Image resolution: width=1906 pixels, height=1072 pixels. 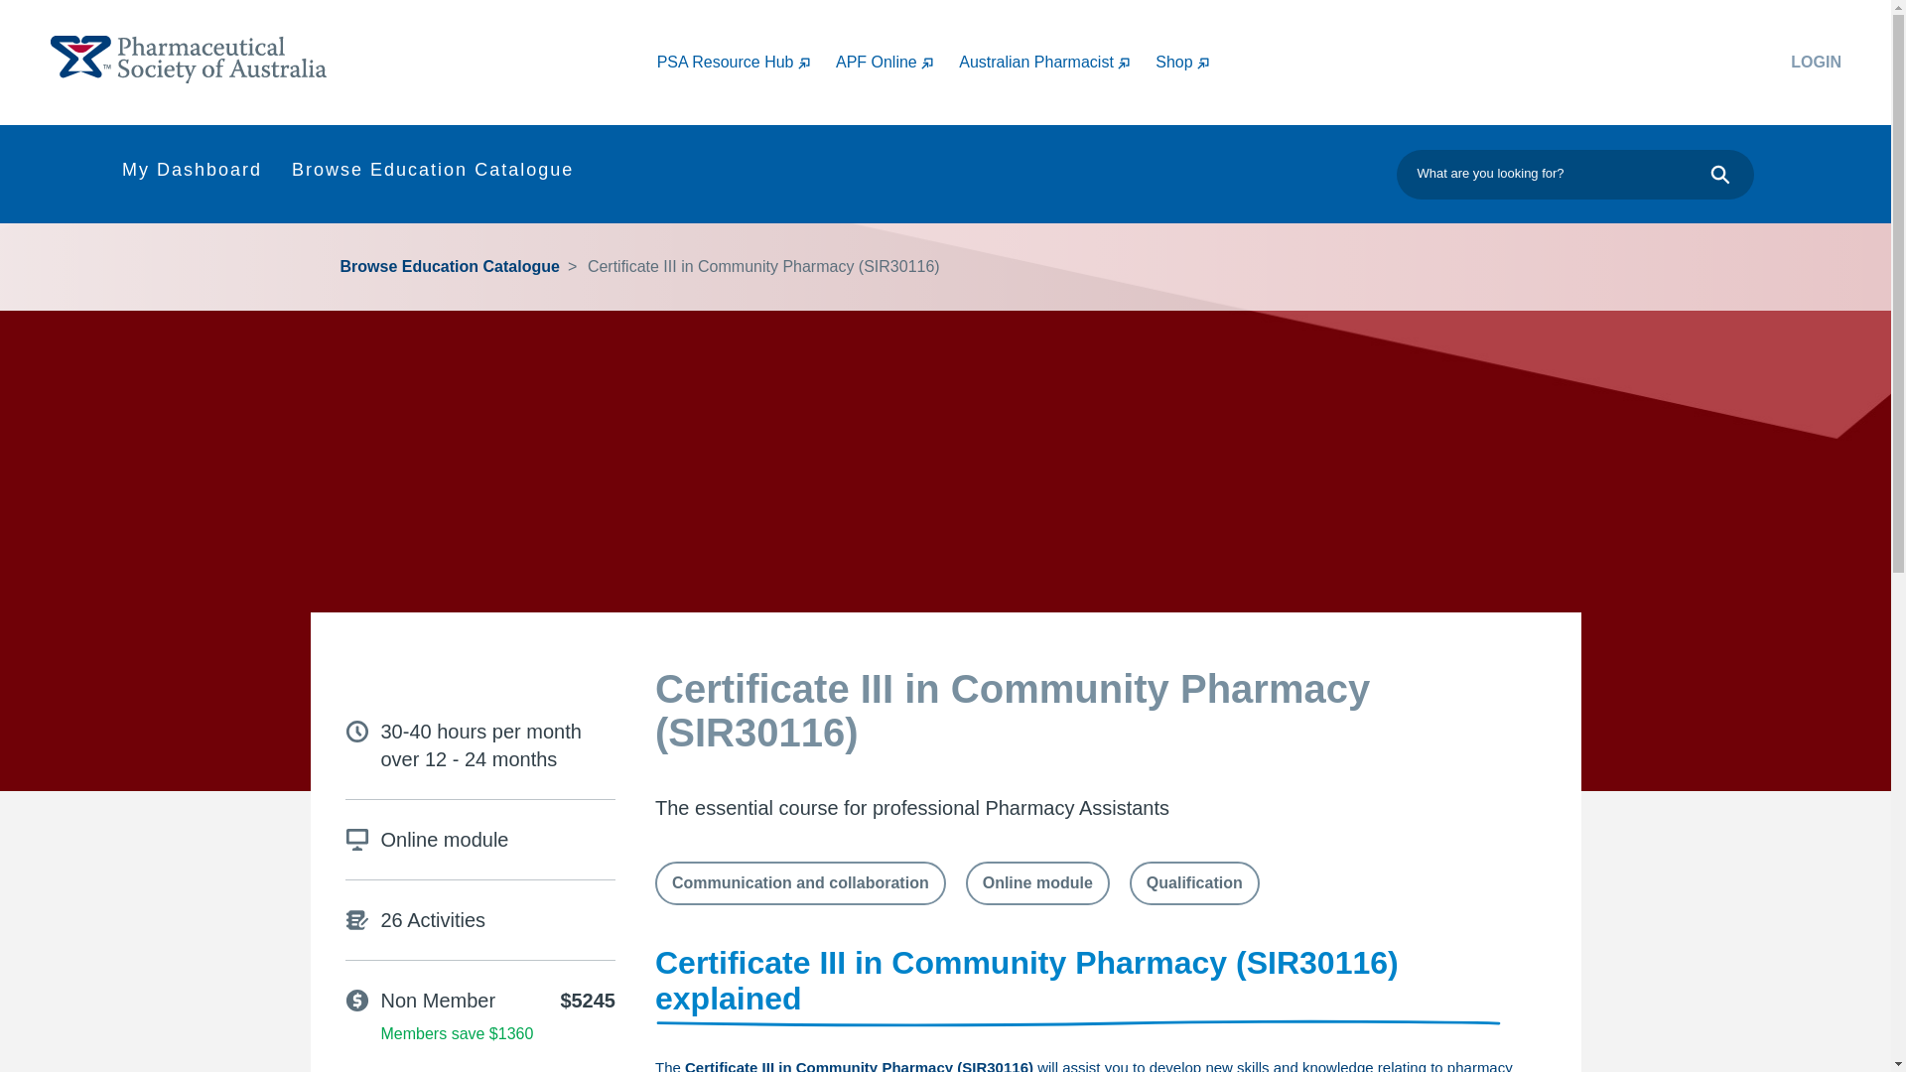 What do you see at coordinates (1037, 883) in the screenshot?
I see `Online module` at bounding box center [1037, 883].